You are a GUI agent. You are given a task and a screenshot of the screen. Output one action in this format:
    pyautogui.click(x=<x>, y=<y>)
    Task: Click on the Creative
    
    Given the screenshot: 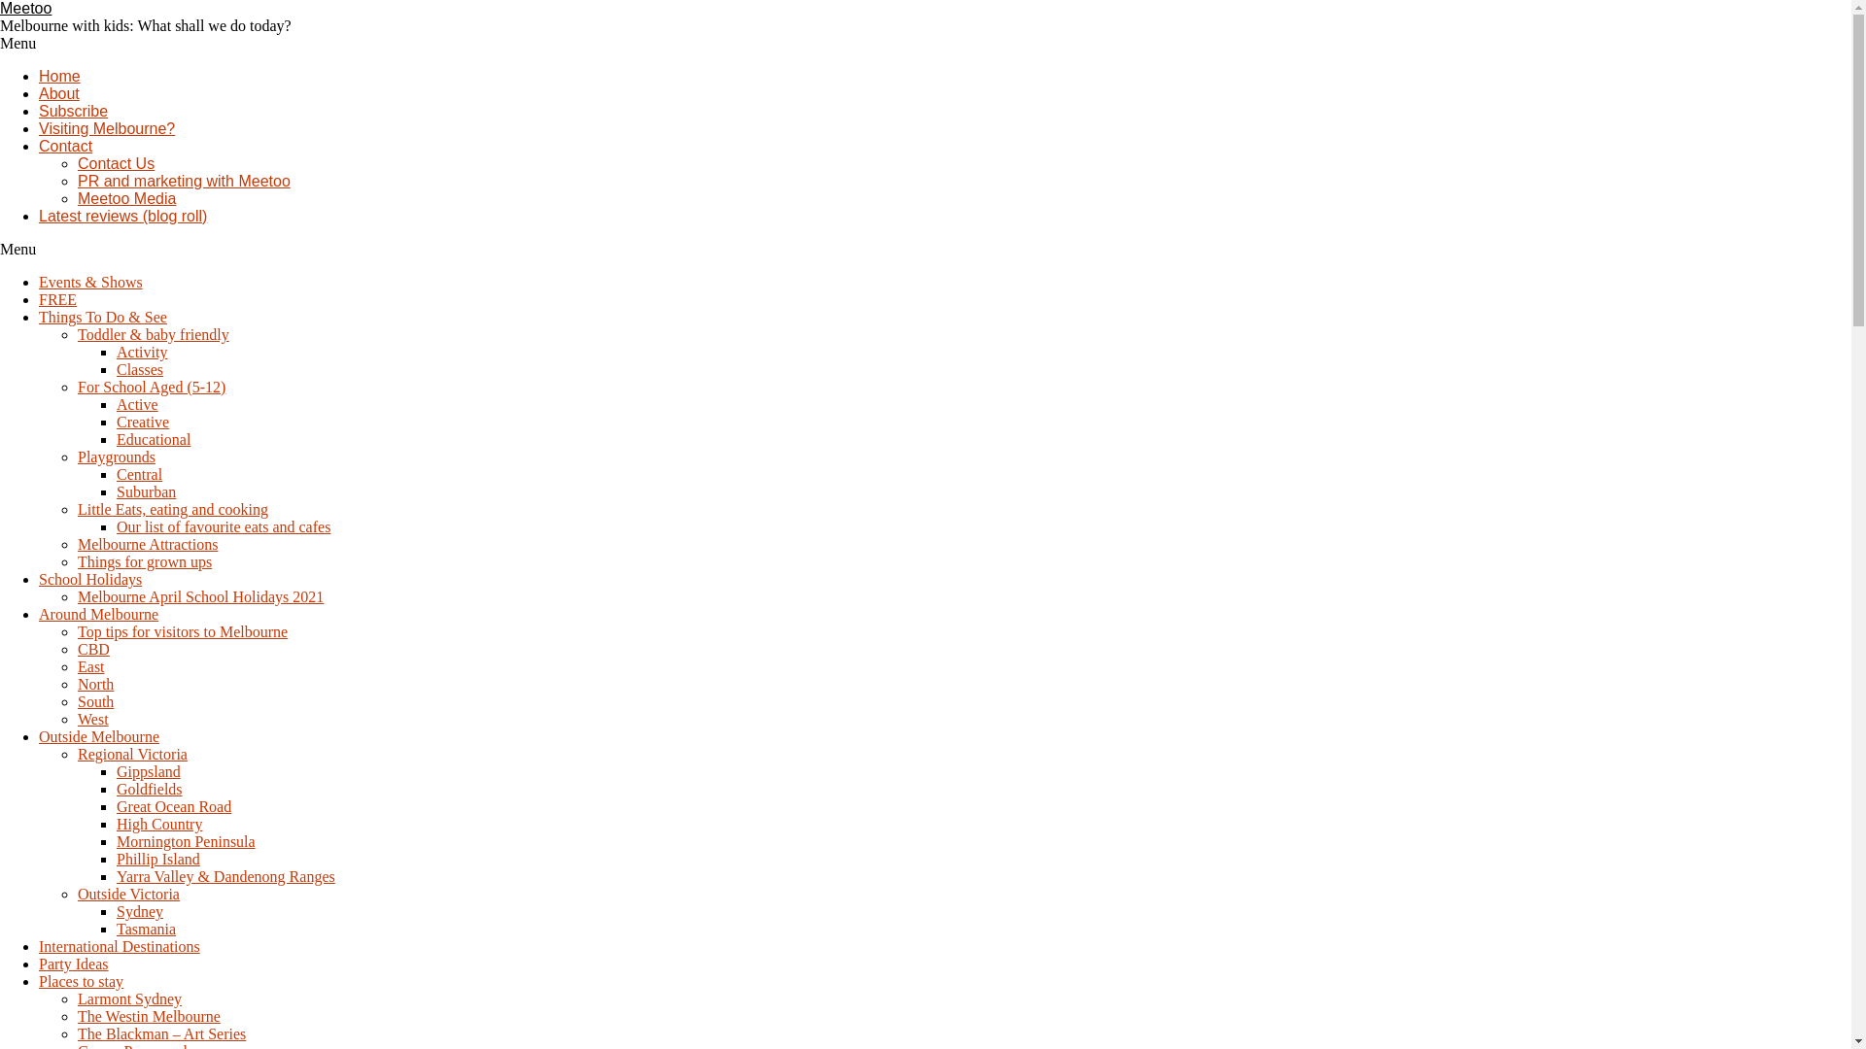 What is the action you would take?
    pyautogui.click(x=143, y=422)
    